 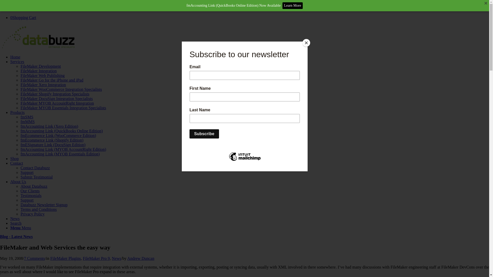 What do you see at coordinates (27, 200) in the screenshot?
I see `Support` at bounding box center [27, 200].